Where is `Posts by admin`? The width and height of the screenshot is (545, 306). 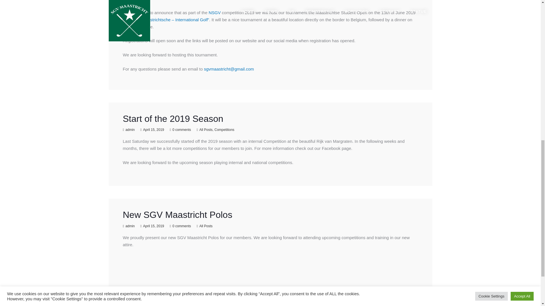
Posts by admin is located at coordinates (130, 226).